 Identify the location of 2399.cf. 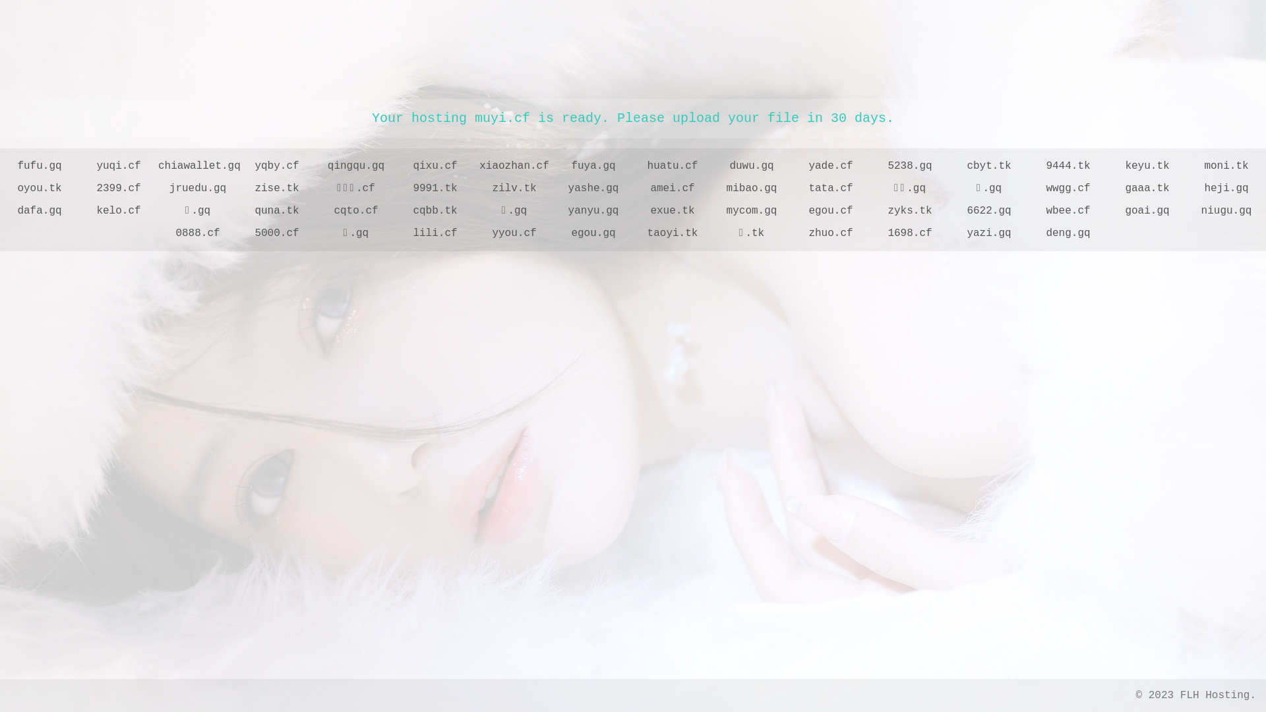
(119, 189).